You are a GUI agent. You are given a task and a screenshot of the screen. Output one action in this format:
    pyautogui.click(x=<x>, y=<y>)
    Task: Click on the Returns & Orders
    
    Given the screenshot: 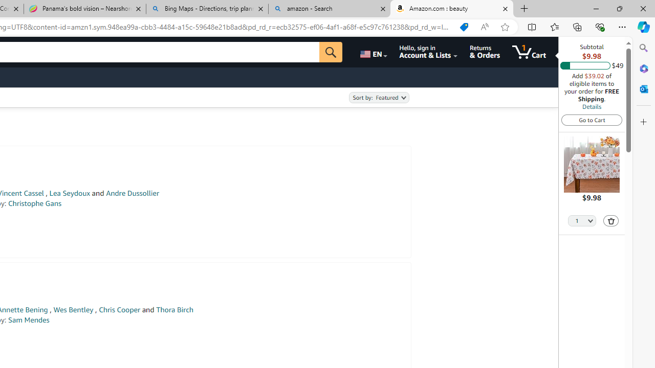 What is the action you would take?
    pyautogui.click(x=484, y=52)
    